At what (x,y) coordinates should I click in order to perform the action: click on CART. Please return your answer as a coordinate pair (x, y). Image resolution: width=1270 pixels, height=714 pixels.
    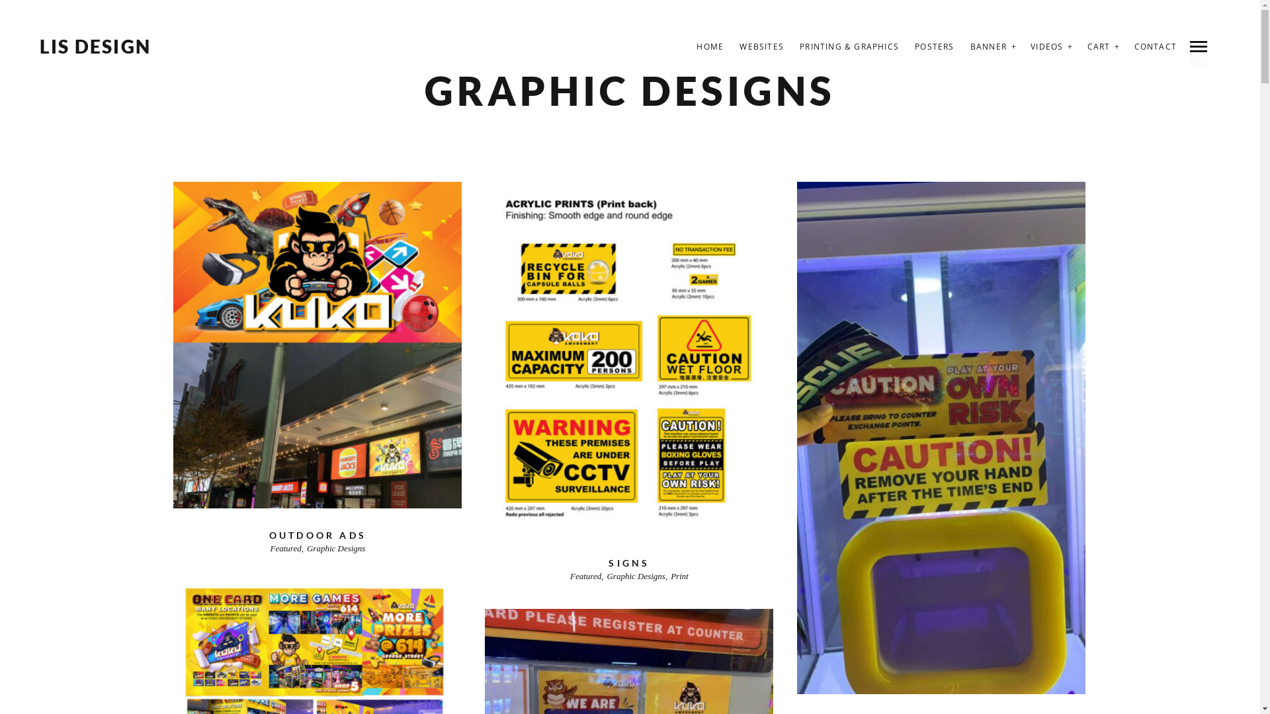
    Looking at the image, I should click on (1099, 46).